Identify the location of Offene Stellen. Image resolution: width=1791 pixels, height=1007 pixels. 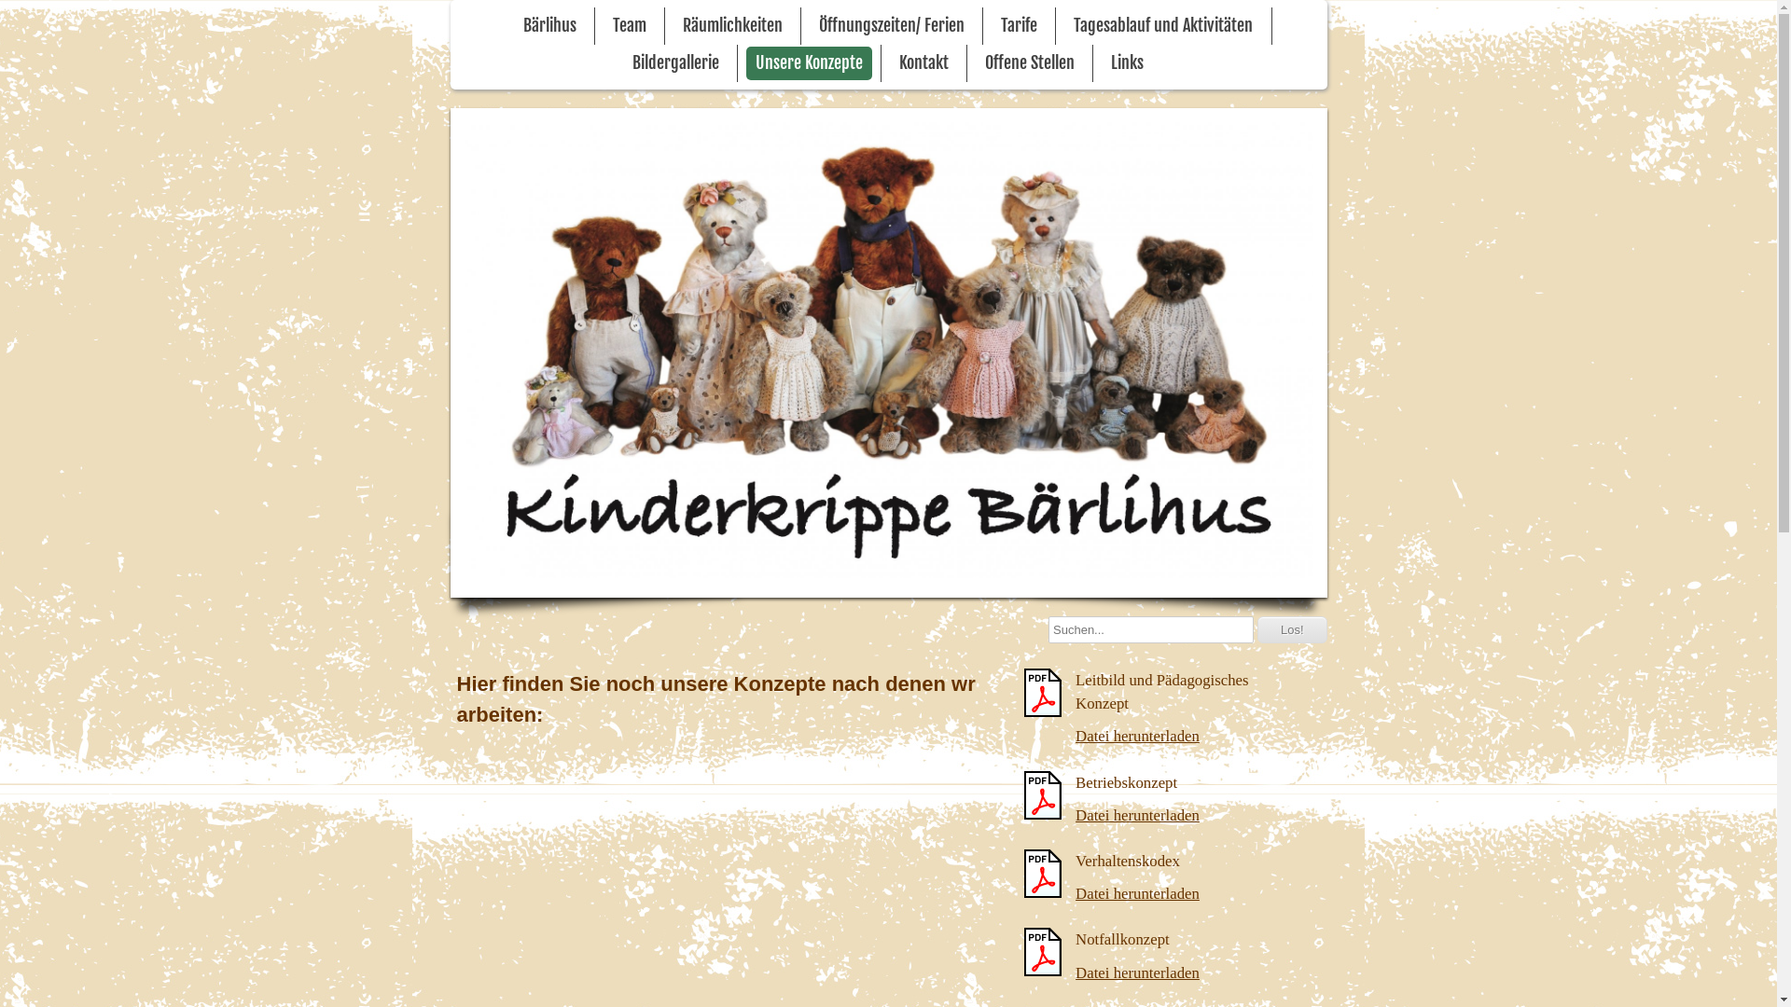
(1030, 63).